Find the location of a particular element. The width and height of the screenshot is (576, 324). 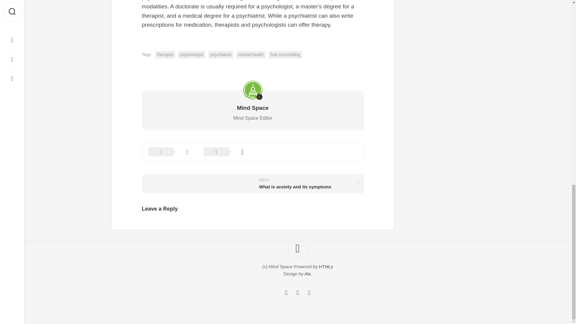

psychologist is located at coordinates (309, 293).